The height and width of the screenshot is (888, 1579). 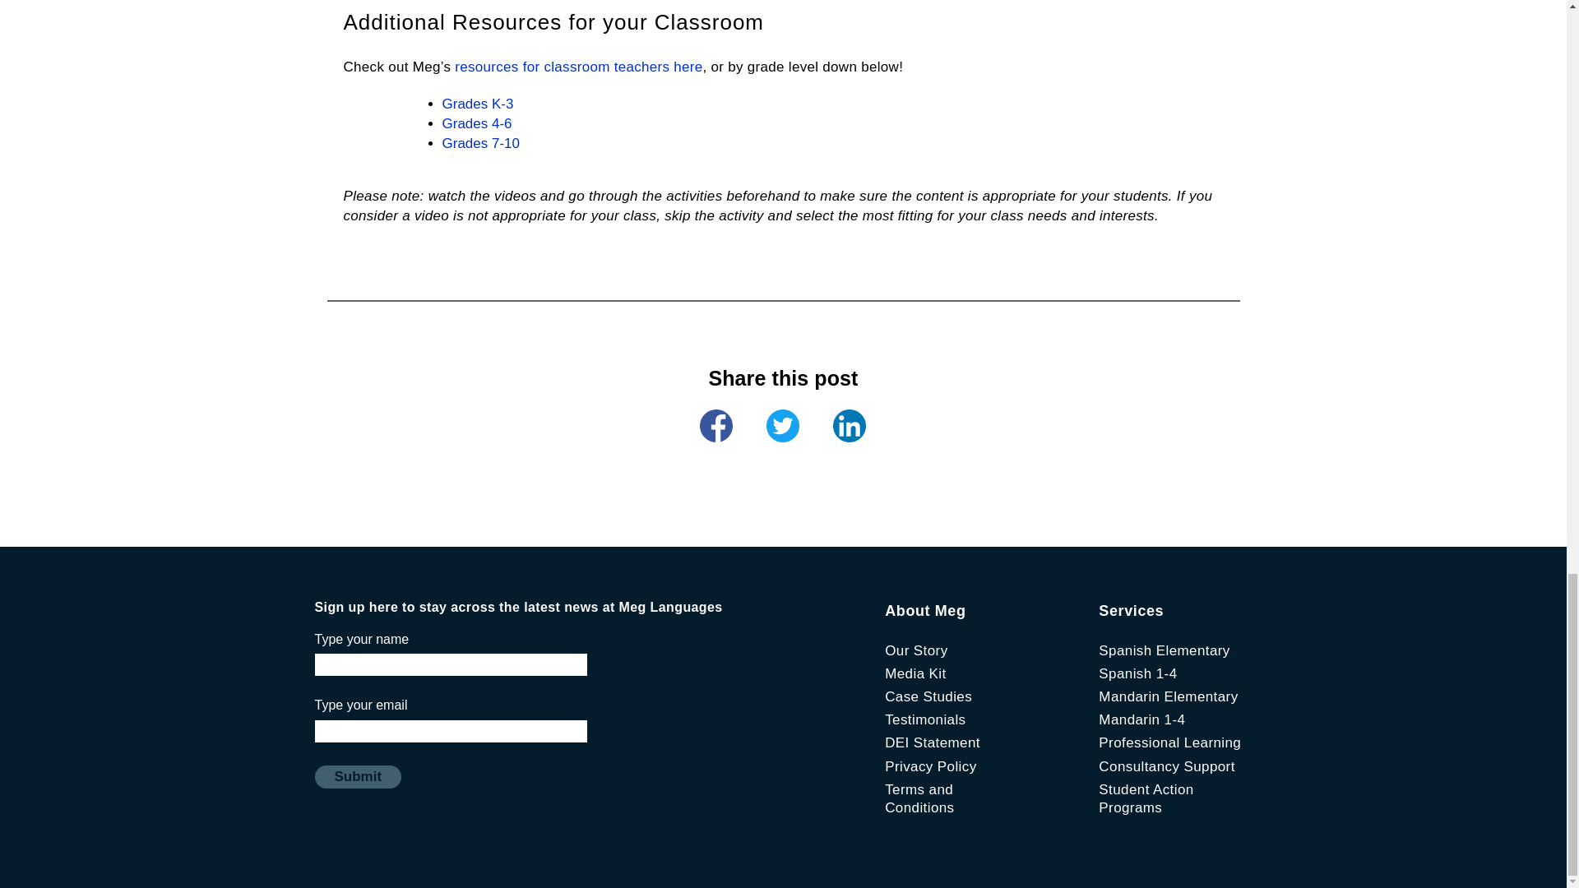 What do you see at coordinates (929, 766) in the screenshot?
I see `Privacy Policy` at bounding box center [929, 766].